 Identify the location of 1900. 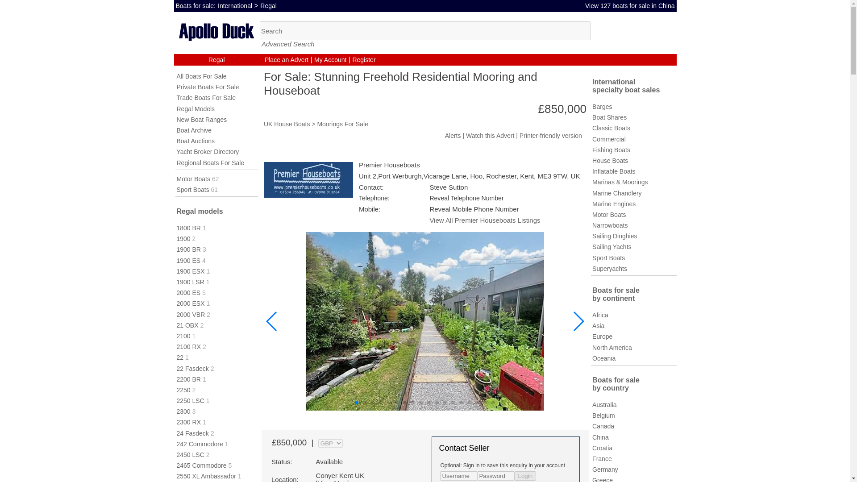
(183, 239).